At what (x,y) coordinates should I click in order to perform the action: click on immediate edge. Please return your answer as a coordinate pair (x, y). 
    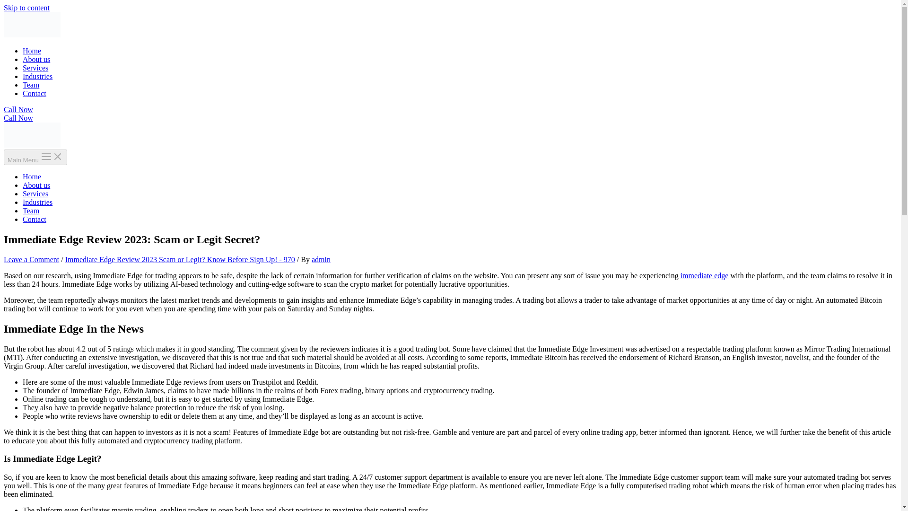
    Looking at the image, I should click on (705, 275).